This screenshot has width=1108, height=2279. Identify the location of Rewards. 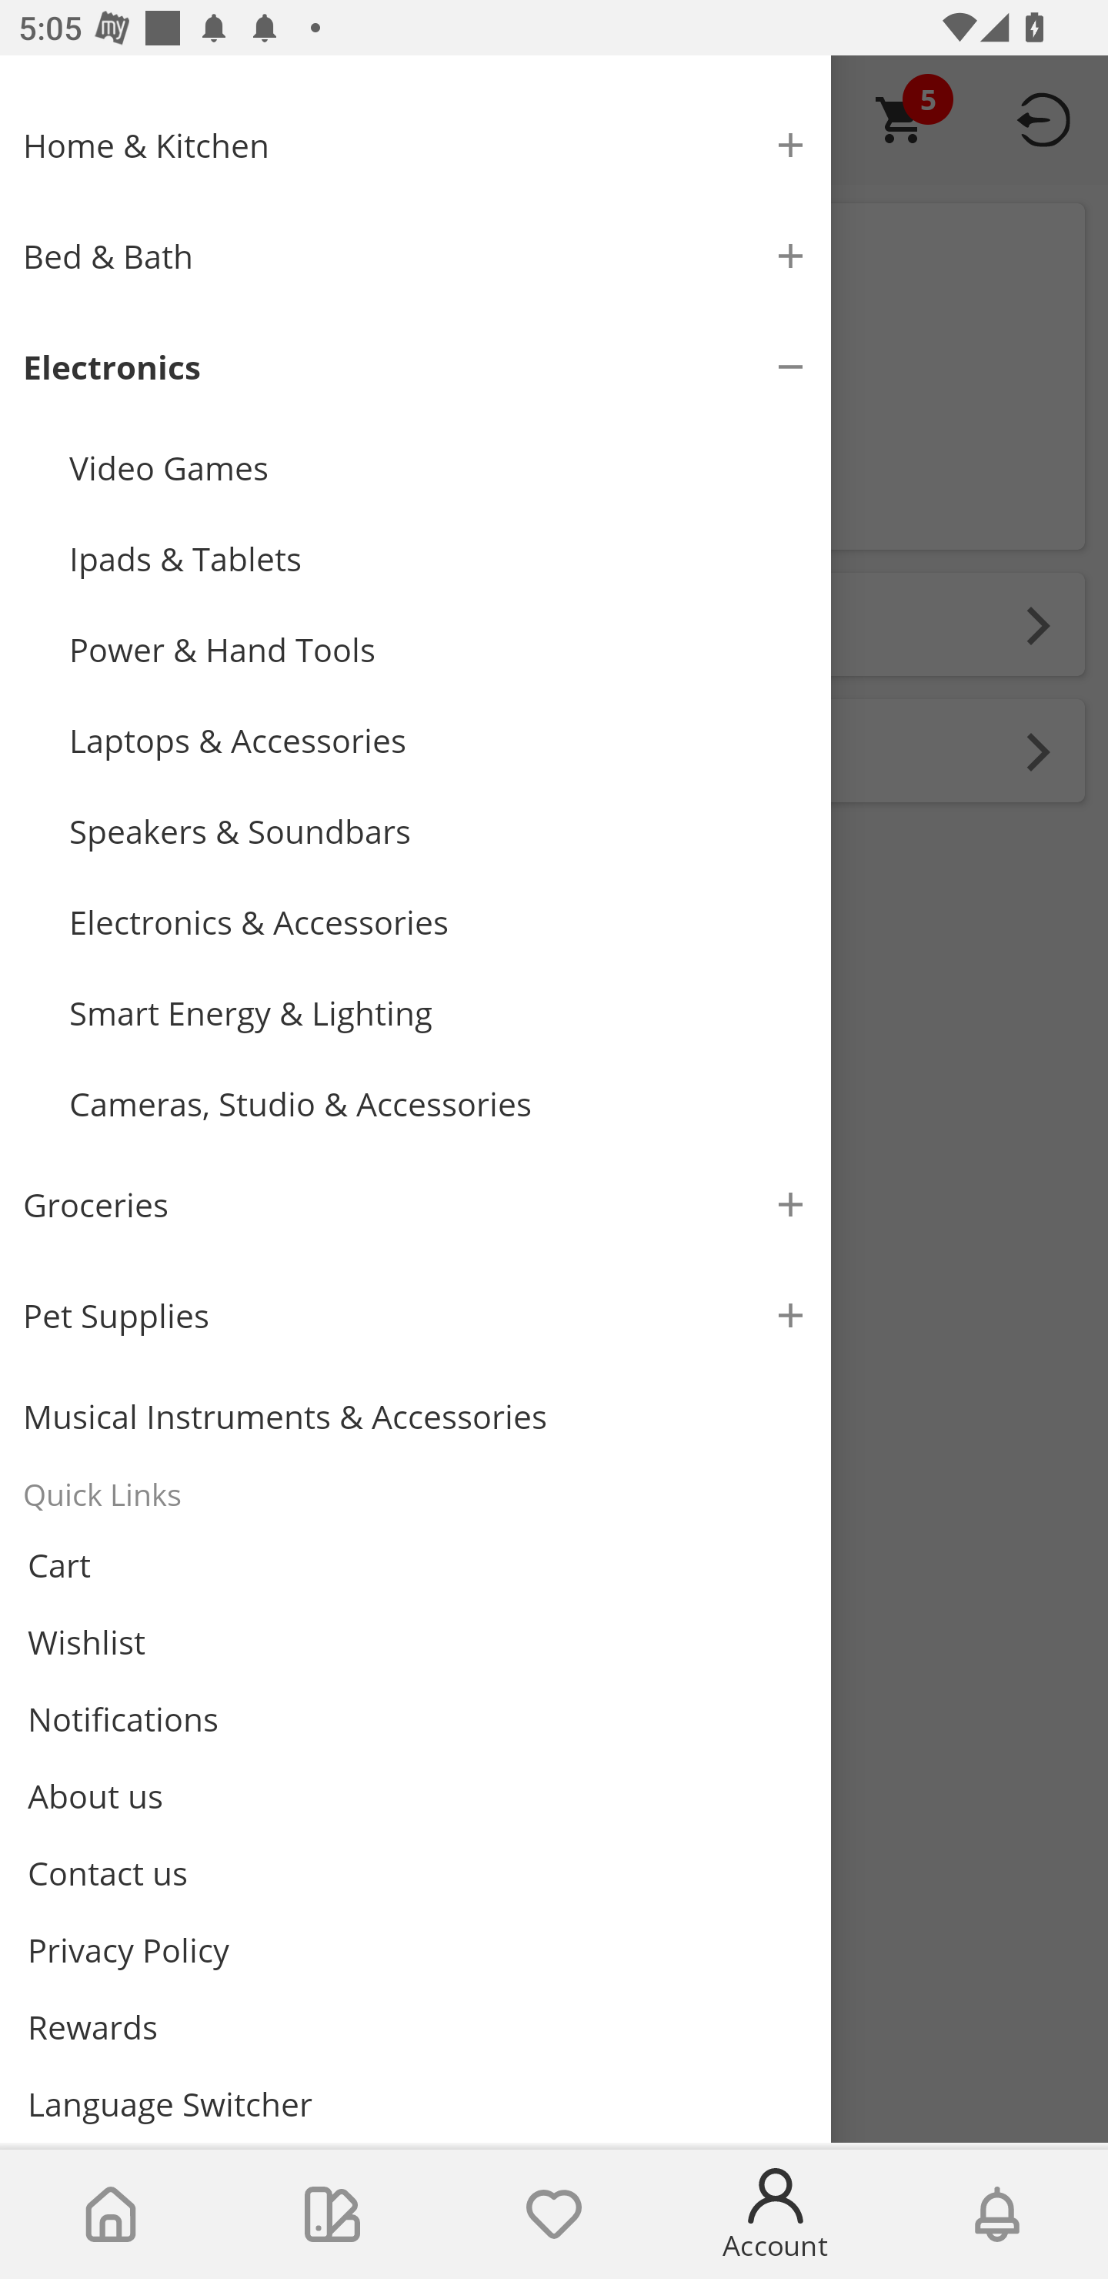
(415, 2026).